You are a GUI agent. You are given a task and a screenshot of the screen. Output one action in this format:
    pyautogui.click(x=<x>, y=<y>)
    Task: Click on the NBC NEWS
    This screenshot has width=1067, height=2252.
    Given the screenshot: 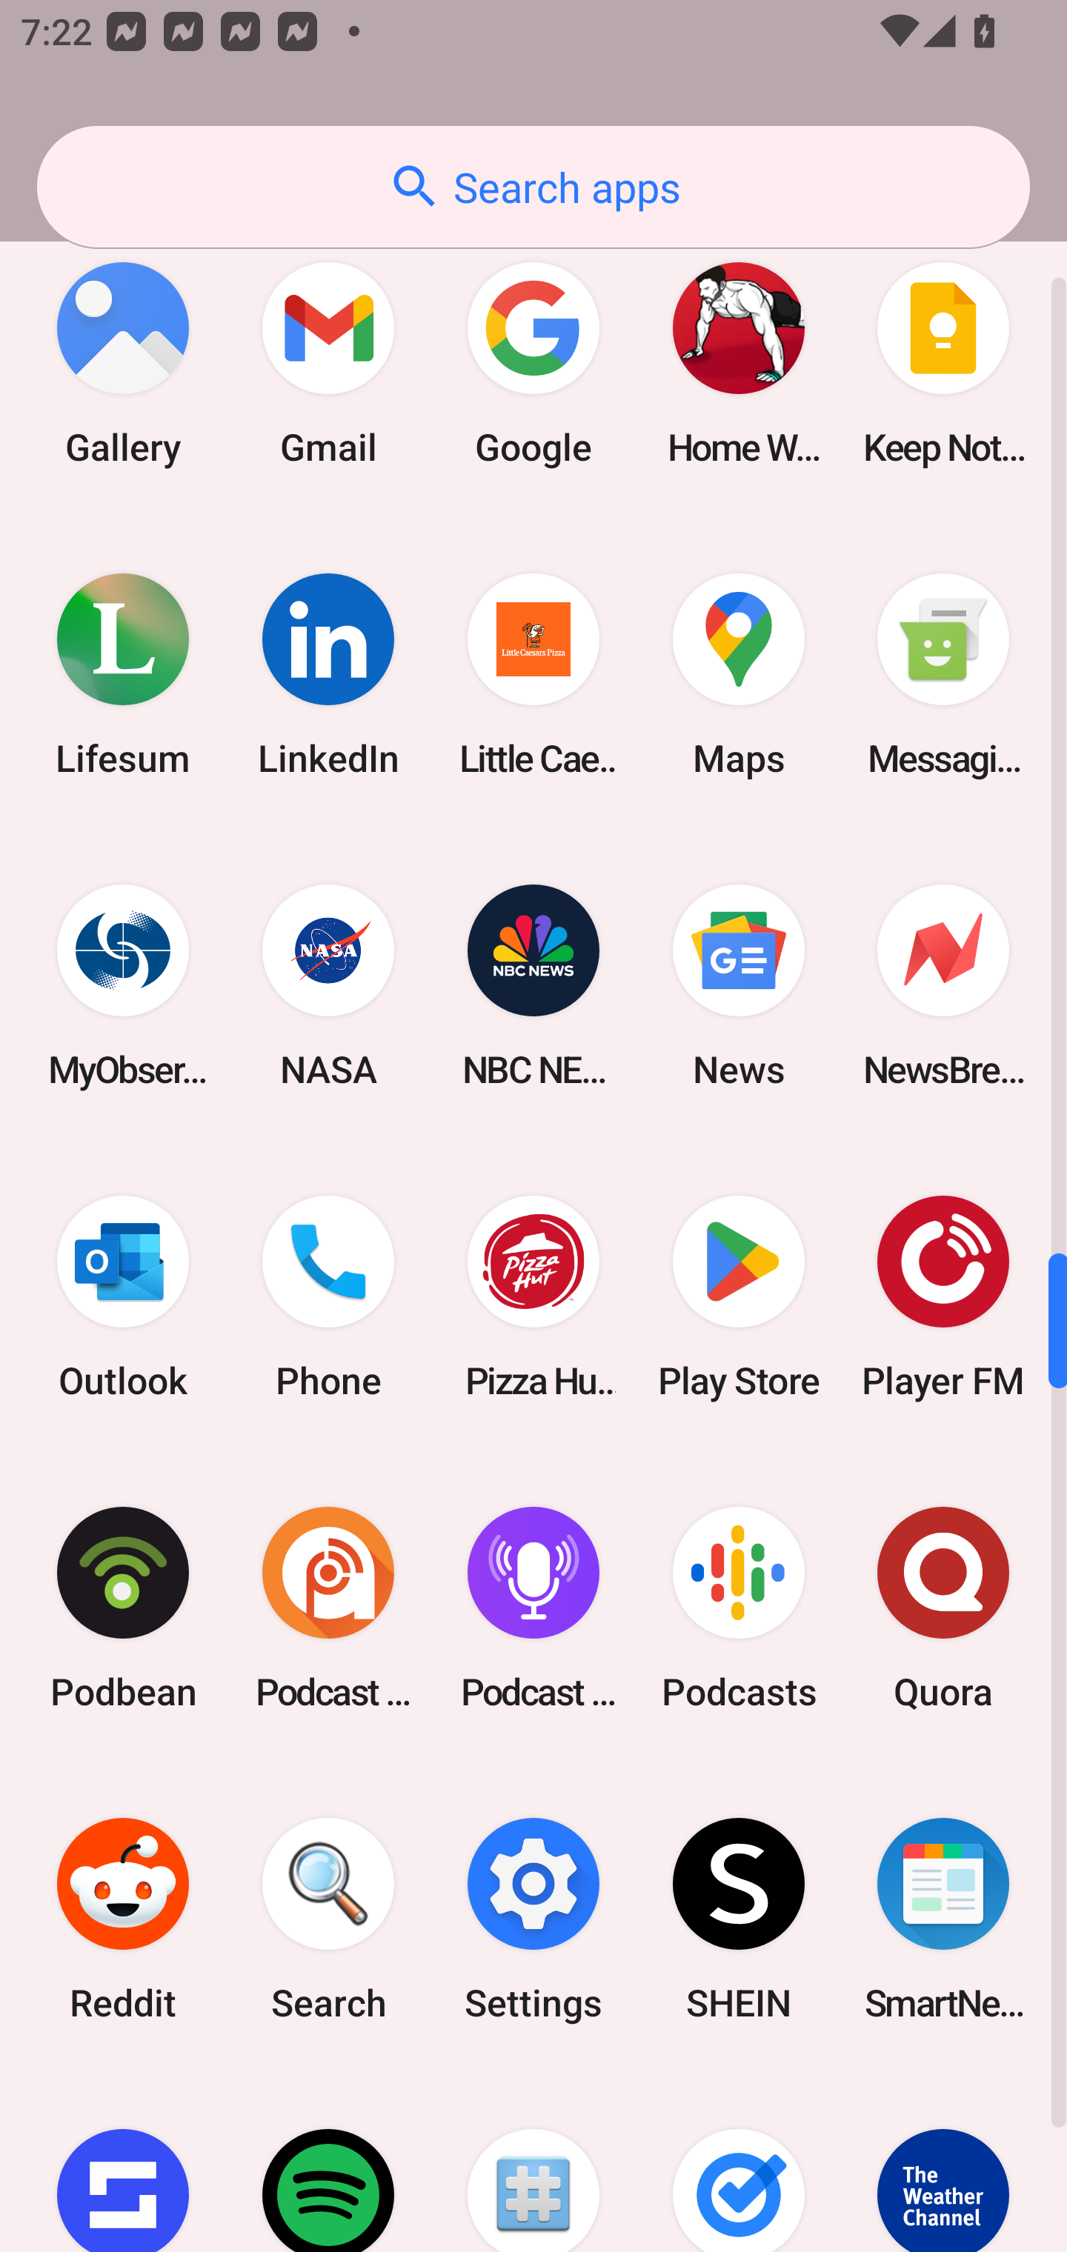 What is the action you would take?
    pyautogui.click(x=533, y=986)
    